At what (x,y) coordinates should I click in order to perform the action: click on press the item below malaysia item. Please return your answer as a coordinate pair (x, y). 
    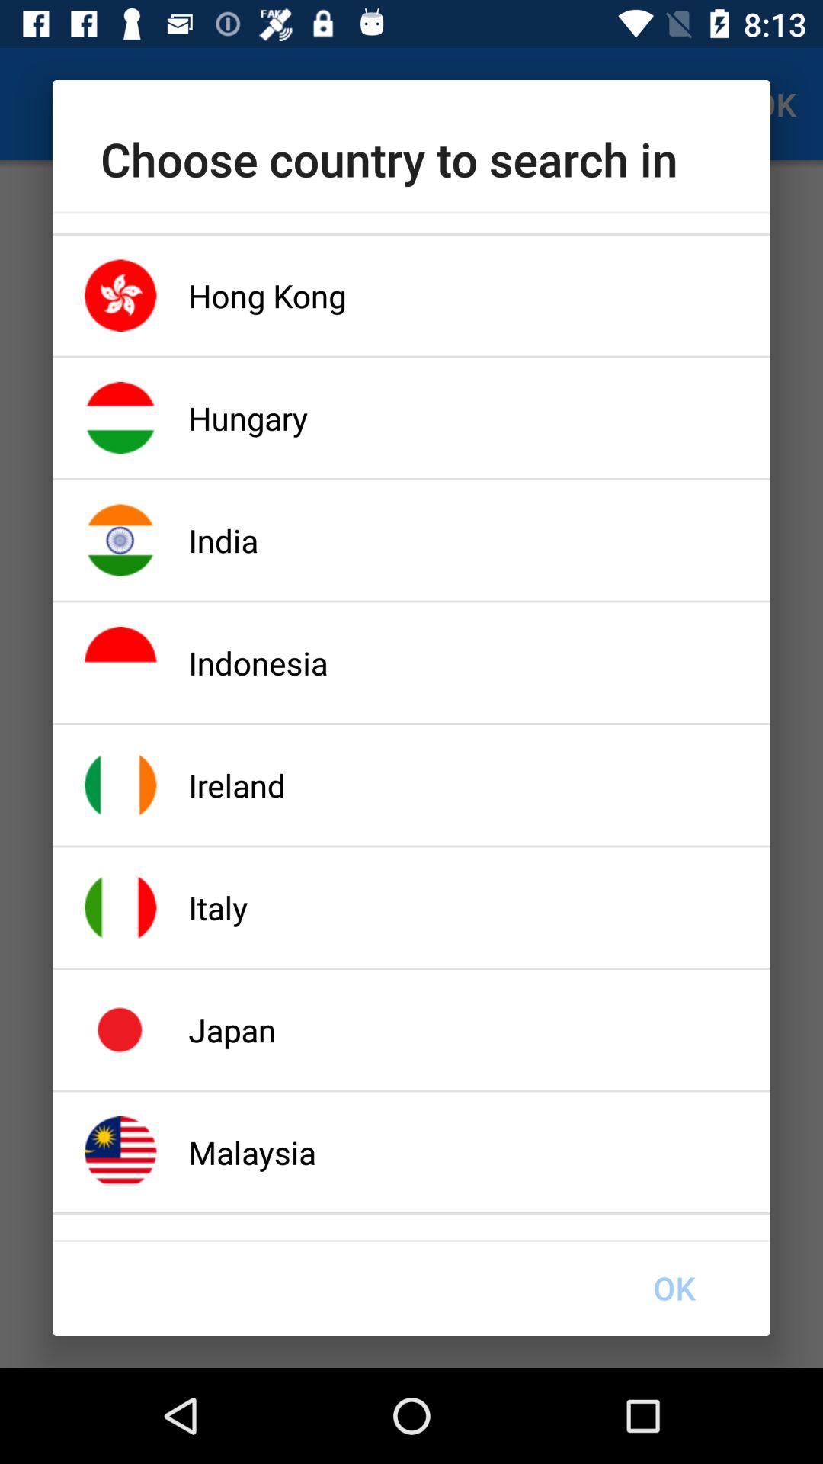
    Looking at the image, I should click on (674, 1288).